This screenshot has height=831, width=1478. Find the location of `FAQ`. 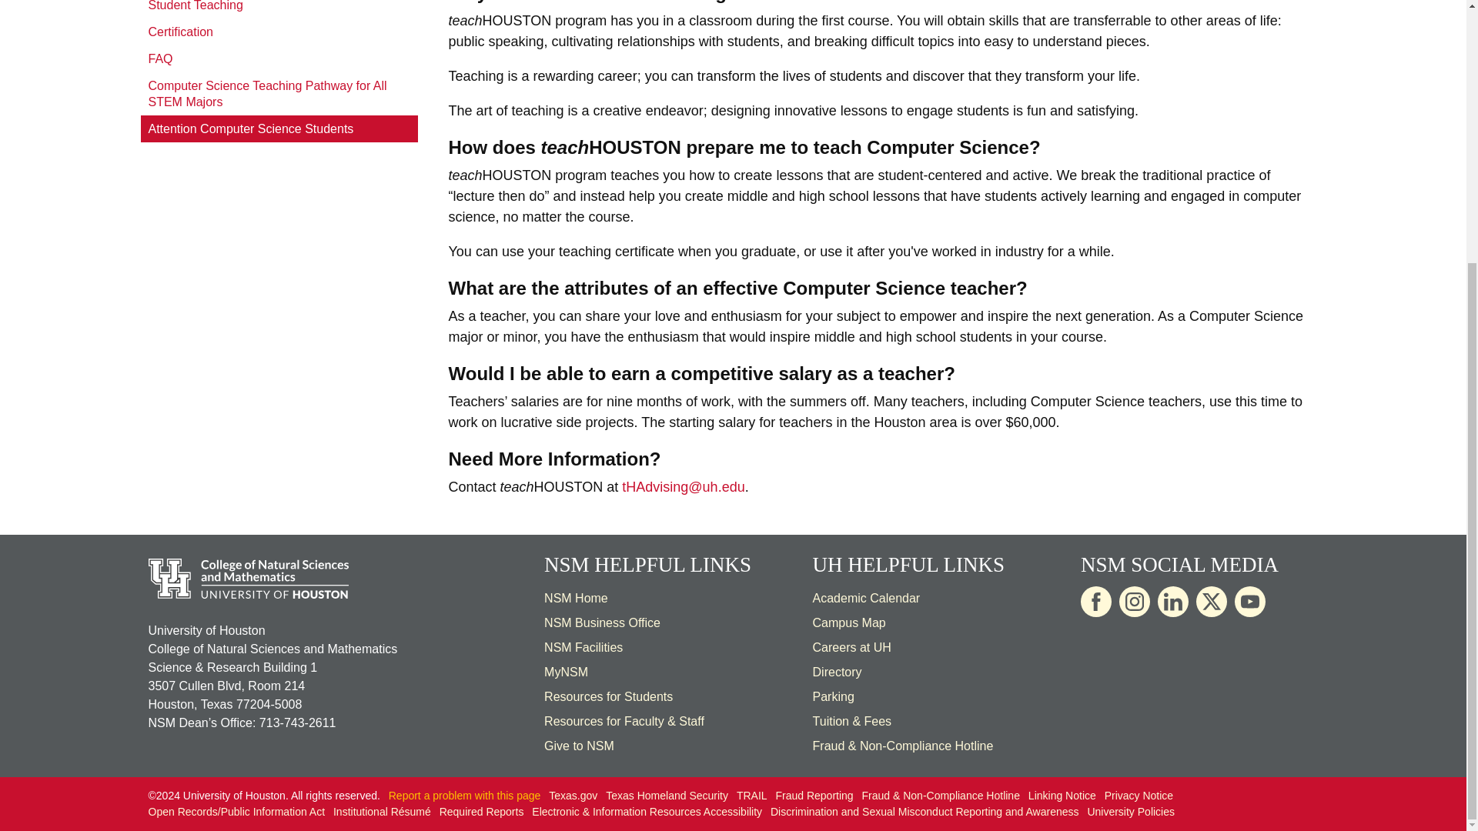

FAQ is located at coordinates (279, 58).